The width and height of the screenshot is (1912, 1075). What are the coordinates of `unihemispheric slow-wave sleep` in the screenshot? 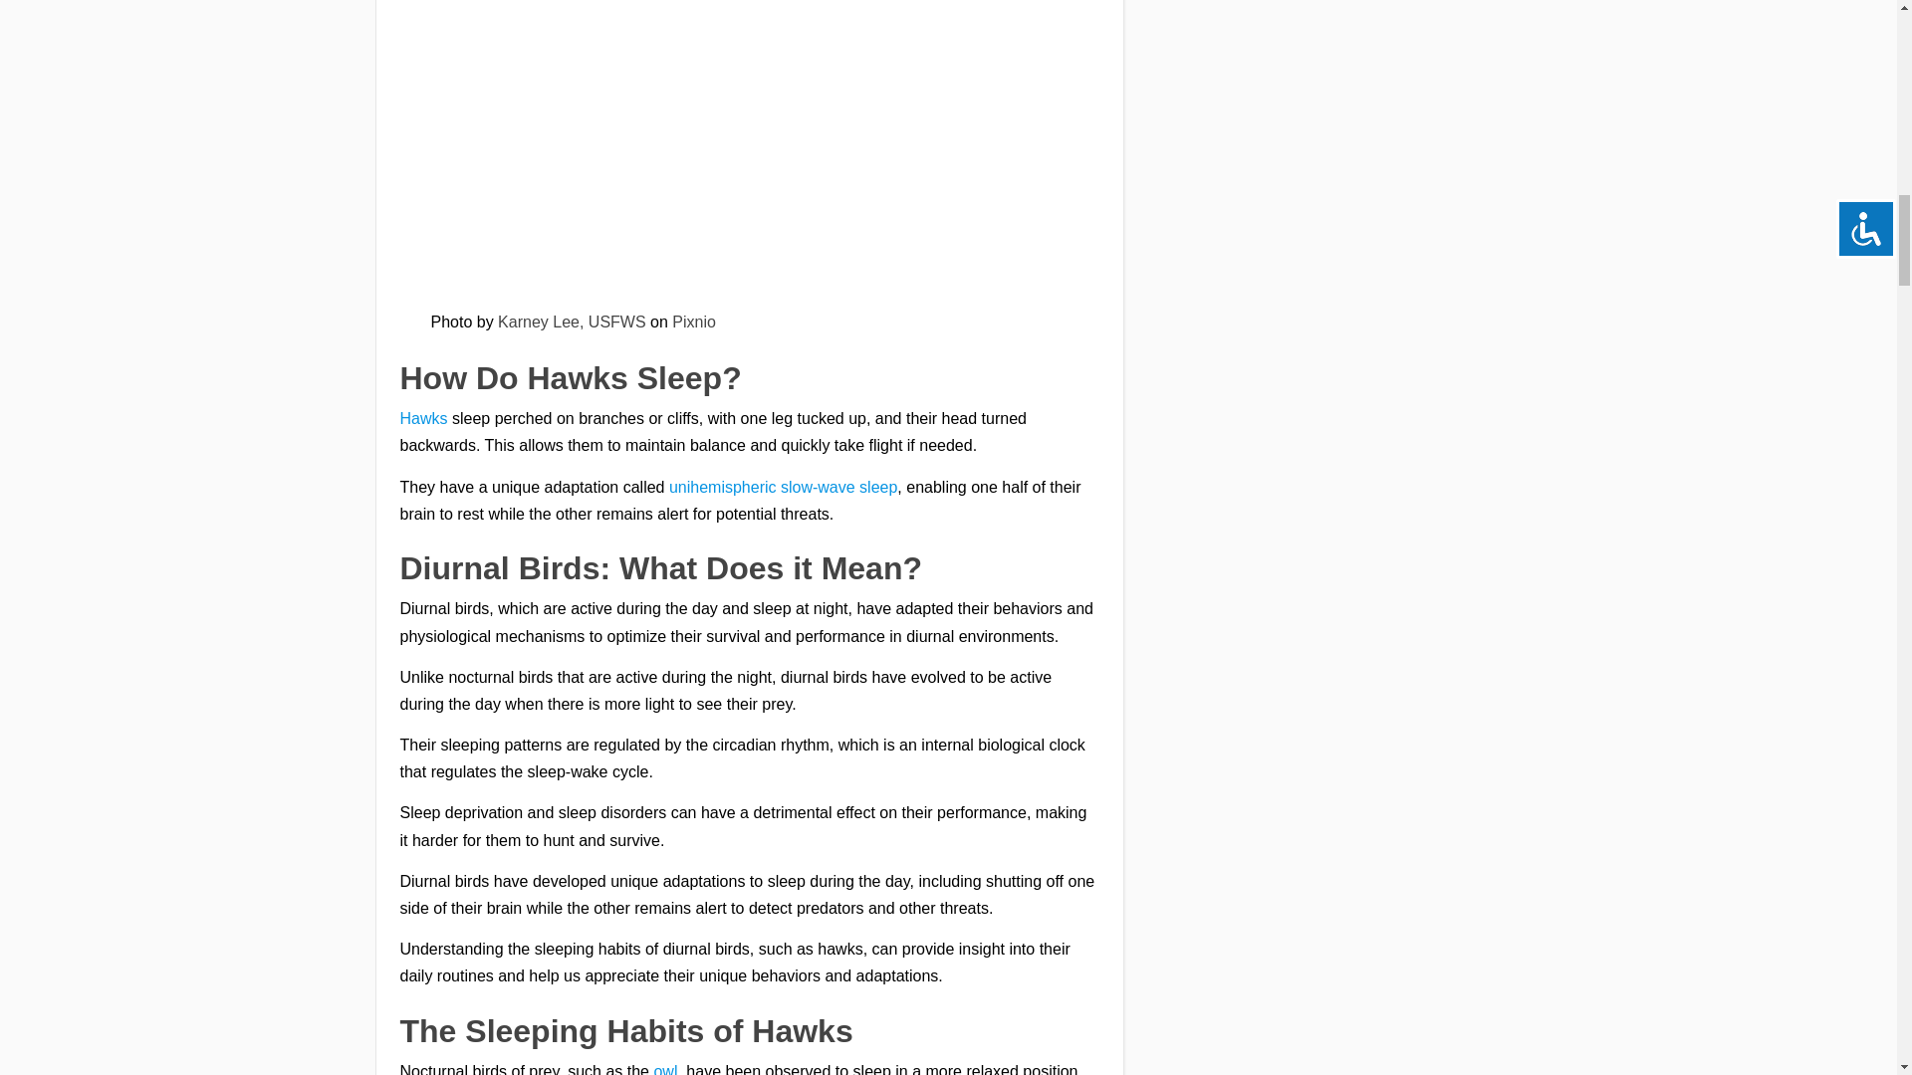 It's located at (783, 486).